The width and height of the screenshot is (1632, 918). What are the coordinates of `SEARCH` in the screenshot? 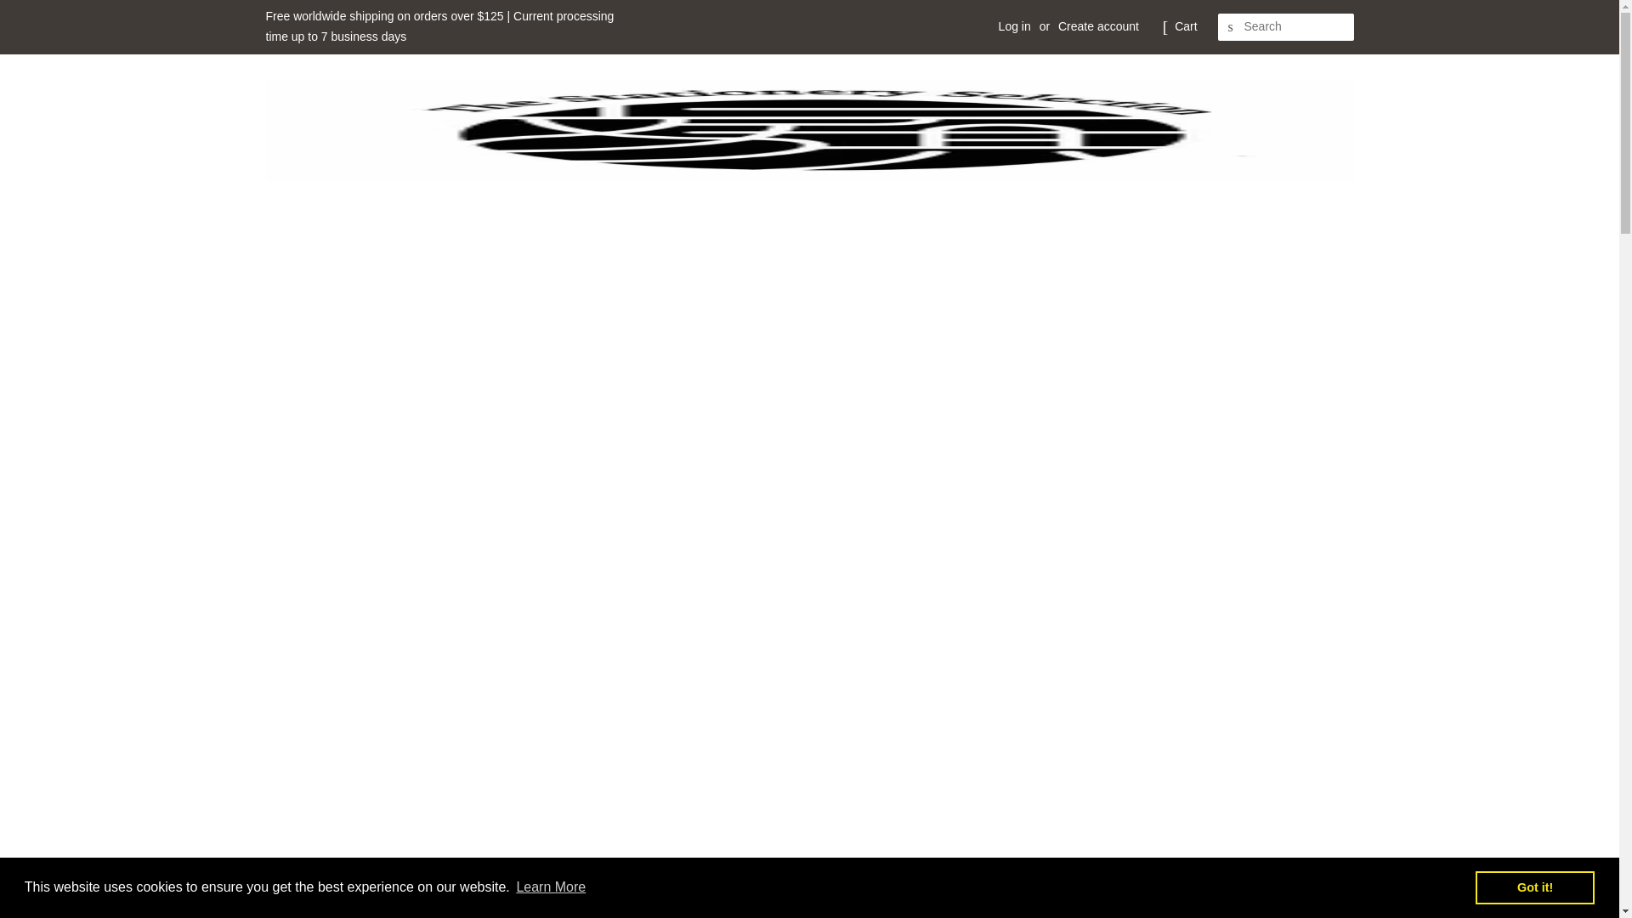 It's located at (1231, 27).